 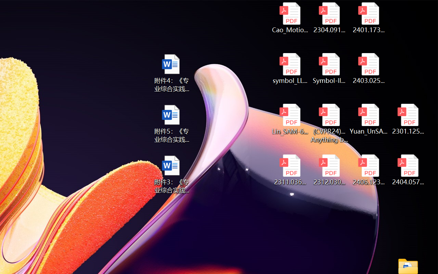 What do you see at coordinates (329, 170) in the screenshot?
I see `2312.03032v2.pdf` at bounding box center [329, 170].